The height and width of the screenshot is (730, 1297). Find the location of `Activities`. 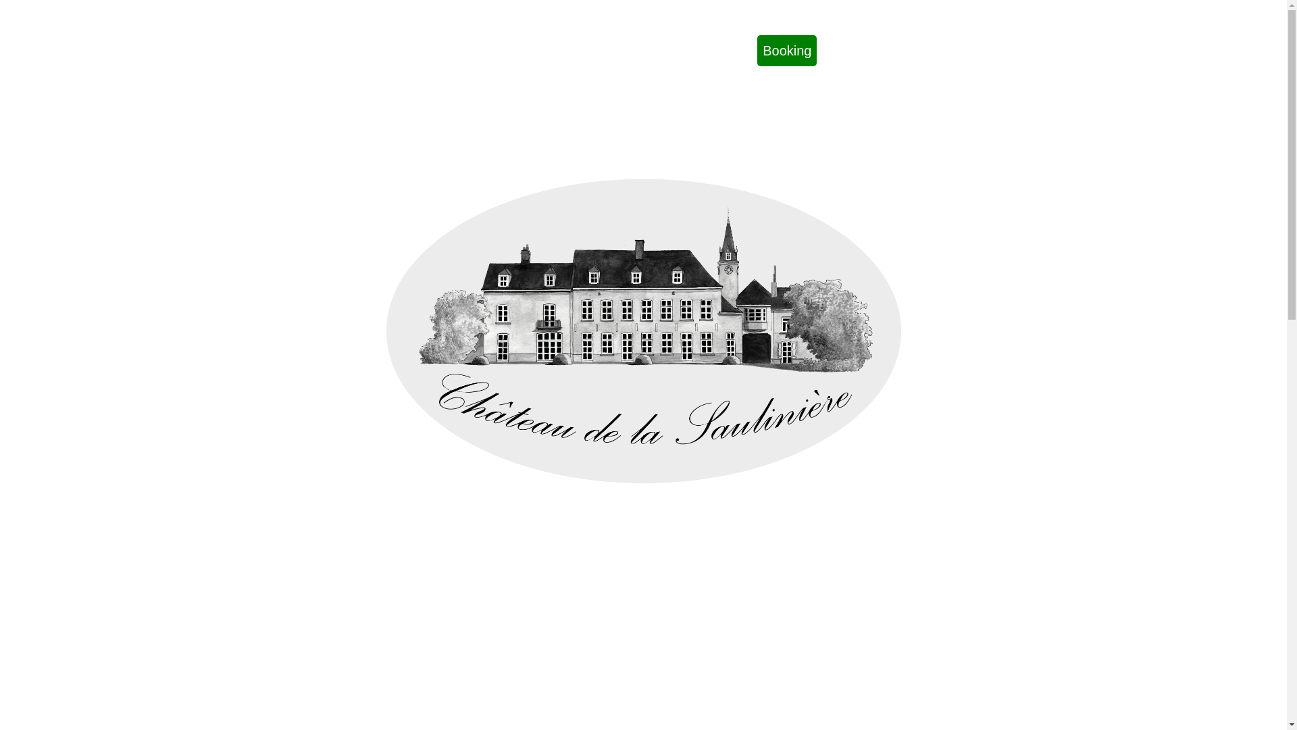

Activities is located at coordinates (640, 51).